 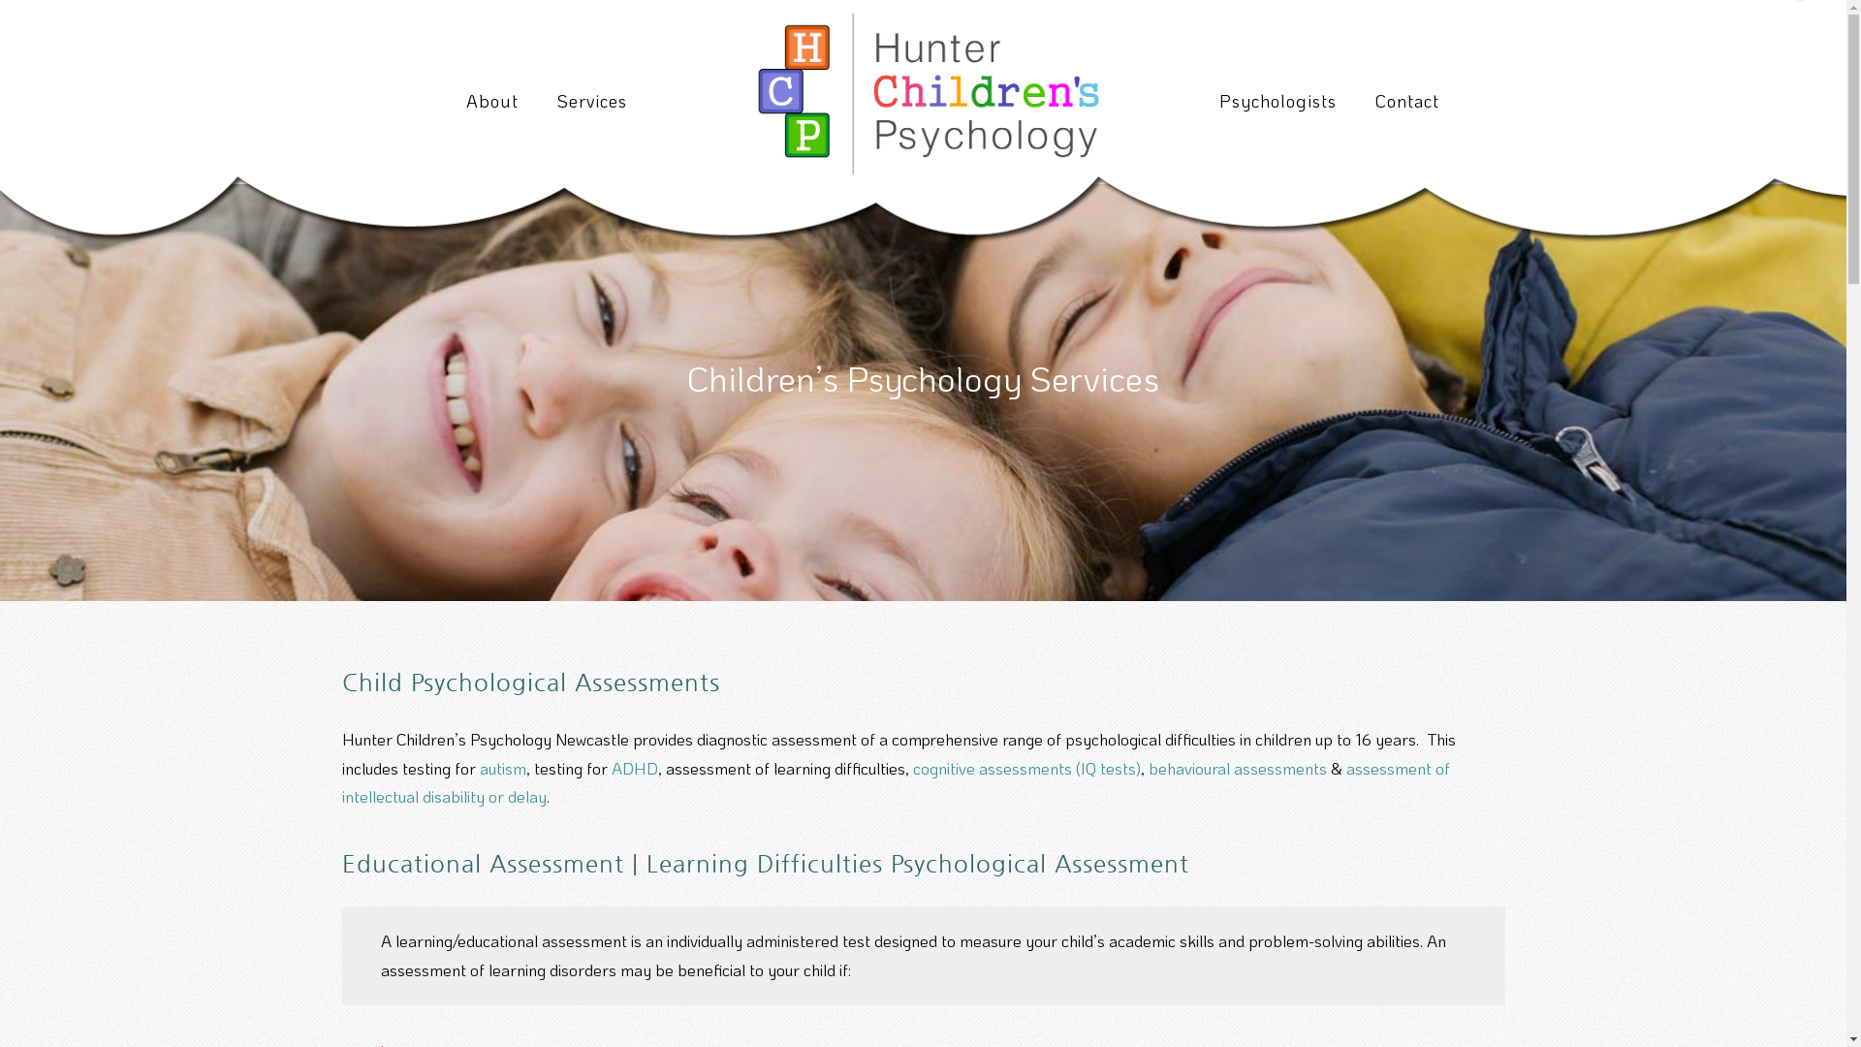 I want to click on HUNTER CHILDRENS PSYCHOLOGY, so click(x=923, y=90).